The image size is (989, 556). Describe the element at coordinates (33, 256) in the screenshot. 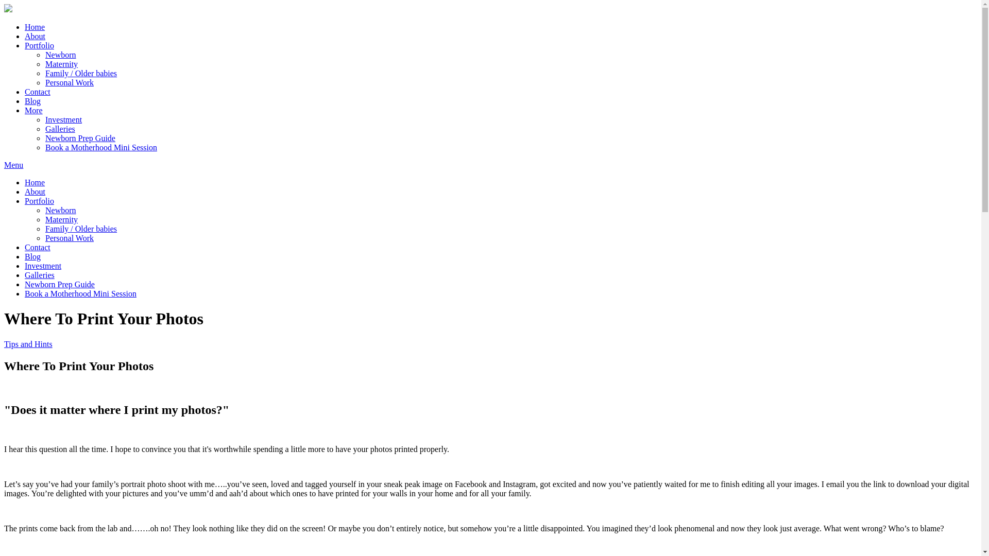

I see `Blog` at that location.